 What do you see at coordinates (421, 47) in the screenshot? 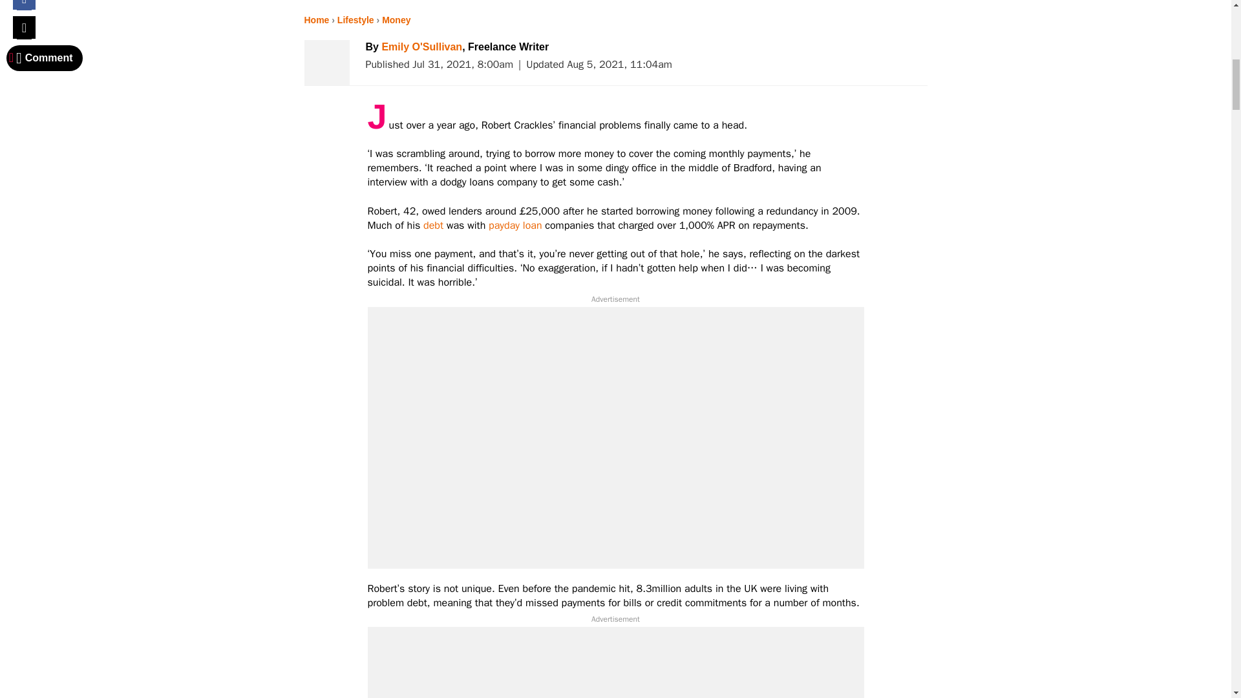
I see `Emily O'Sullivan` at bounding box center [421, 47].